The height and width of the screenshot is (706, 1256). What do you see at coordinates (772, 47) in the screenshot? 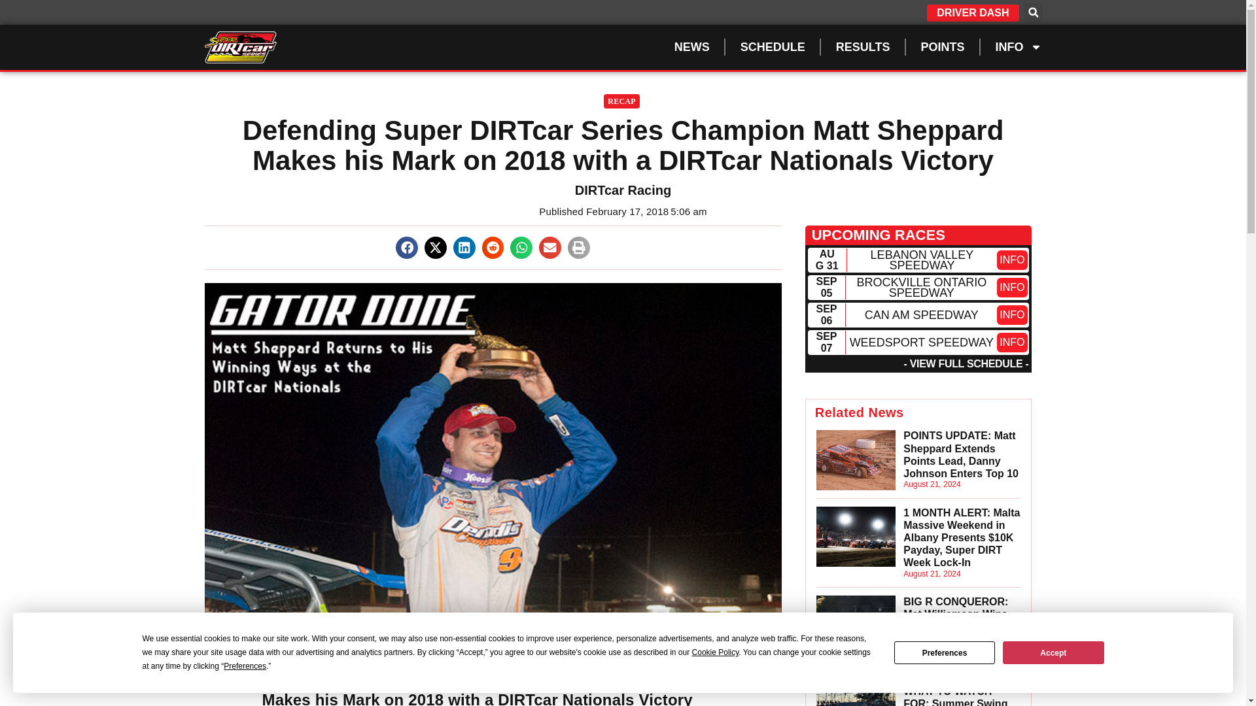
I see `SCHEDULE` at bounding box center [772, 47].